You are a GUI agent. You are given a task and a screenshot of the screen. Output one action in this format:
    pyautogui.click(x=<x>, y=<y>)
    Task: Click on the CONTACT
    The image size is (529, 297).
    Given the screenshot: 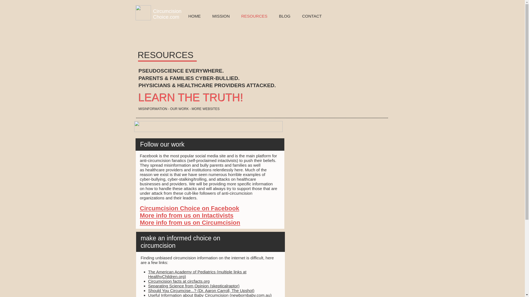 What is the action you would take?
    pyautogui.click(x=312, y=16)
    